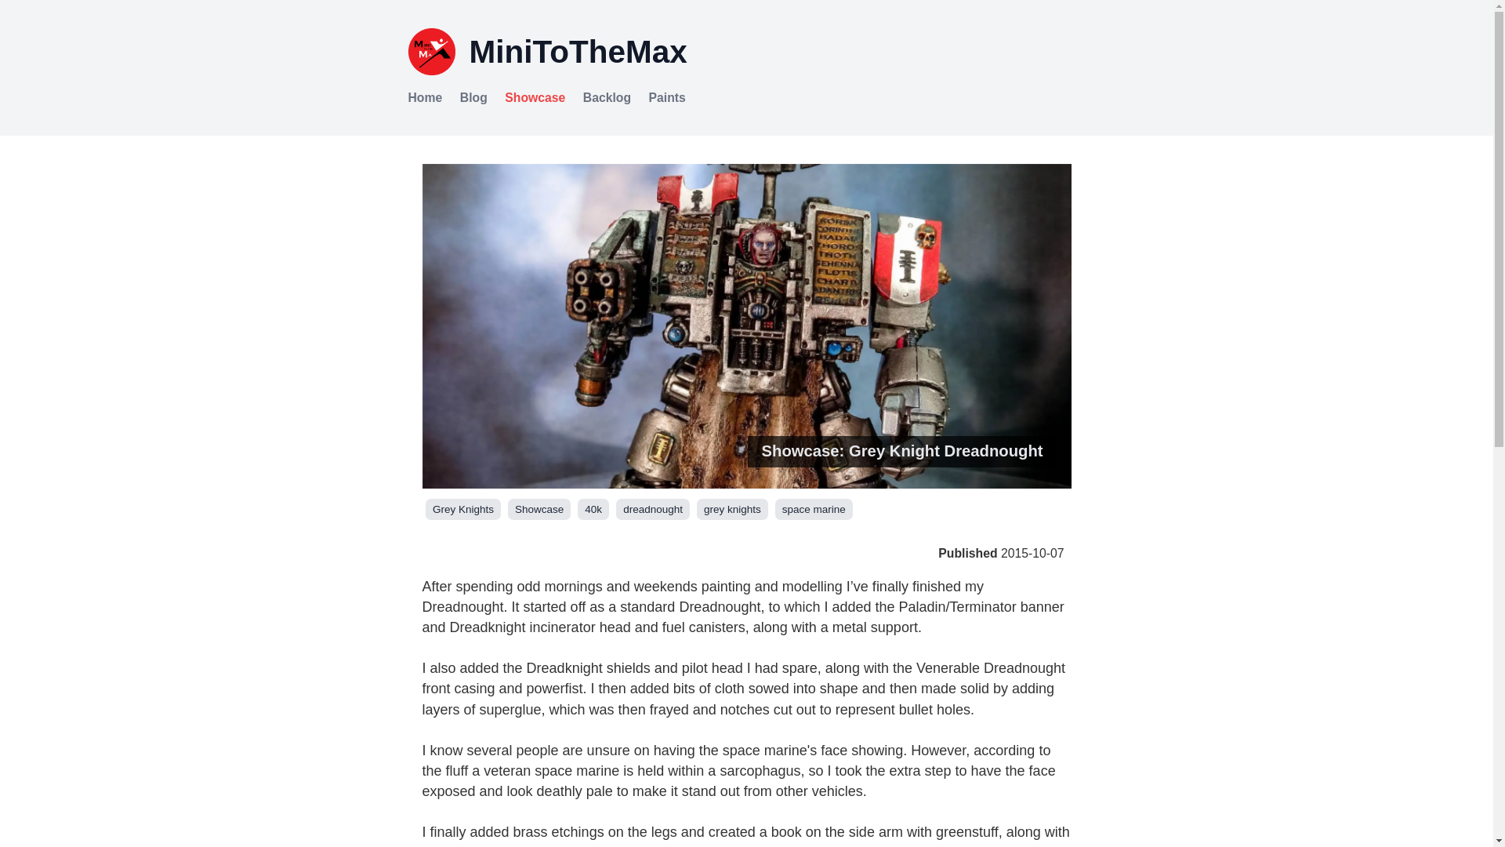 Image resolution: width=1505 pixels, height=847 pixels. What do you see at coordinates (732, 510) in the screenshot?
I see `grey knights` at bounding box center [732, 510].